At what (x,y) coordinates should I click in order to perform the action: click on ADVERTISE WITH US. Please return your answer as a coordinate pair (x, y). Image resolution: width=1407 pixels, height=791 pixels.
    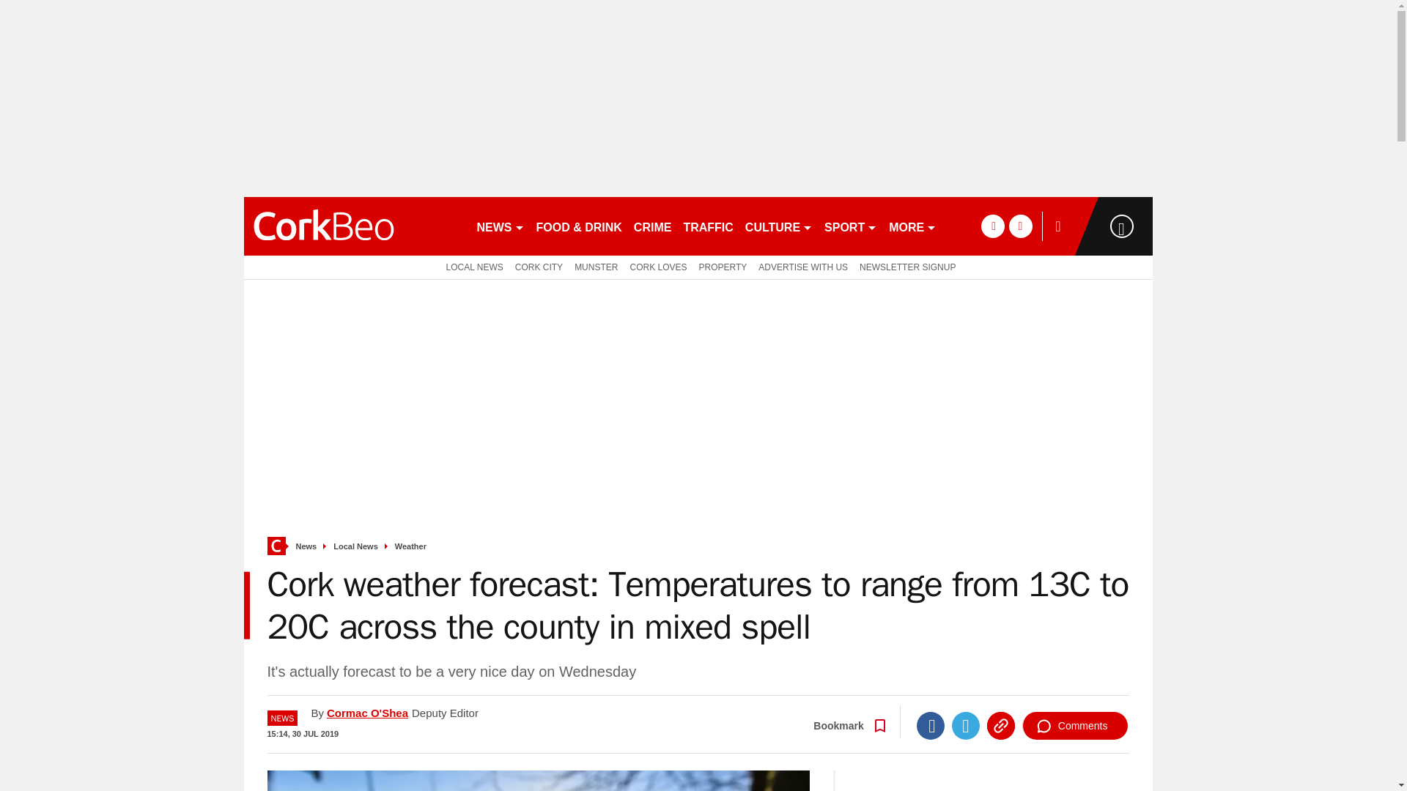
    Looking at the image, I should click on (803, 267).